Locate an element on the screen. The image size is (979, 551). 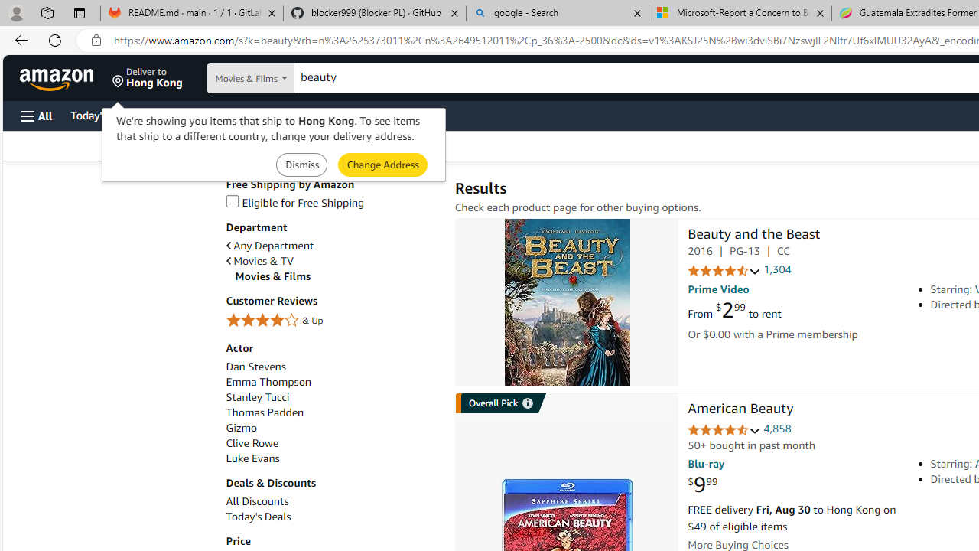
Dan Stevens is located at coordinates (332, 367).